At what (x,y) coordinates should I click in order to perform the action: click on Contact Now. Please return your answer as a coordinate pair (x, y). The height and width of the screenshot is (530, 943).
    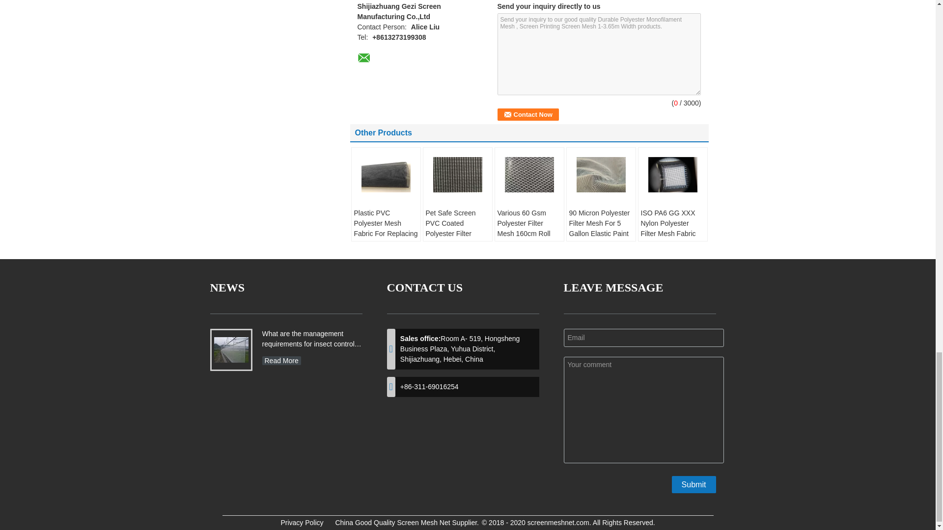
    Looking at the image, I should click on (527, 115).